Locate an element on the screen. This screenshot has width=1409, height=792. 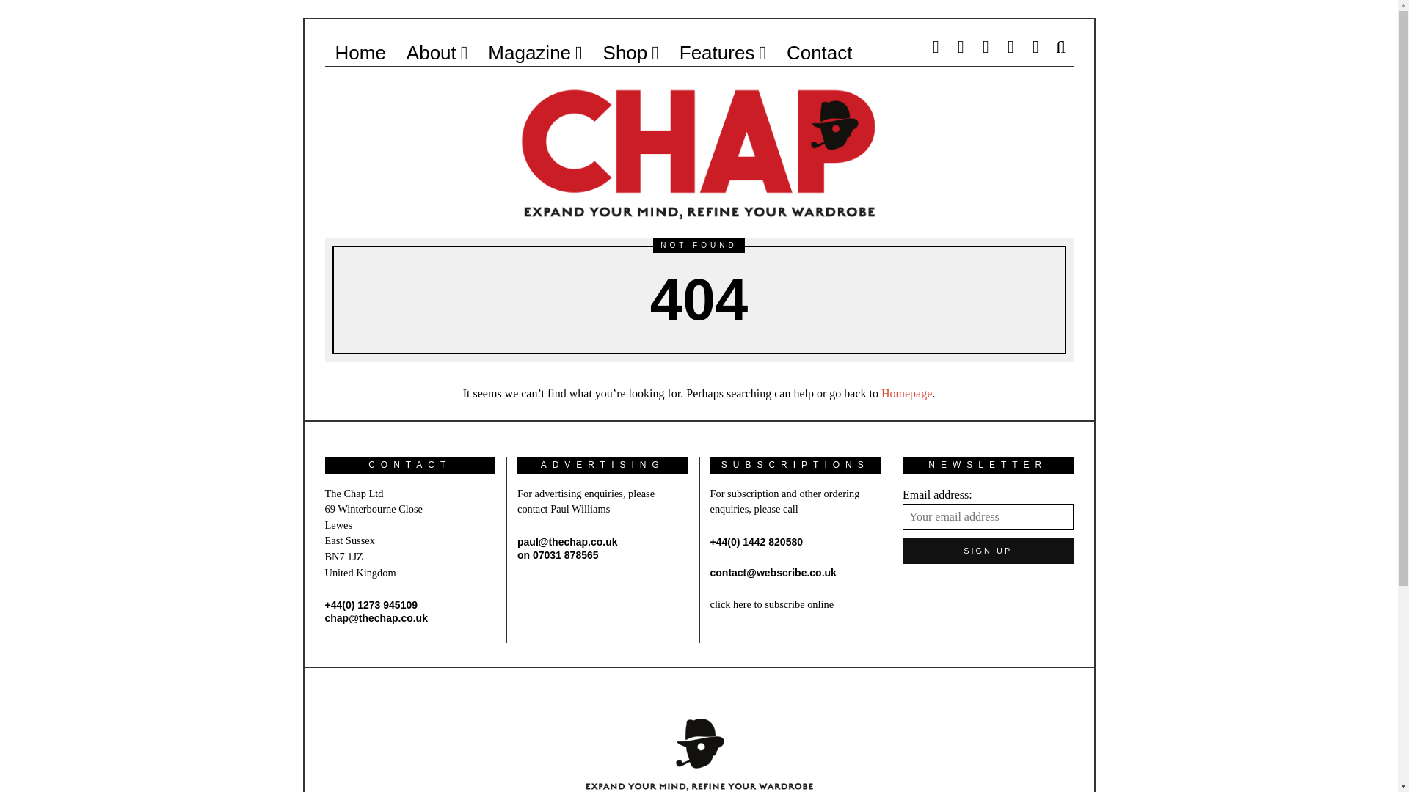
Contact is located at coordinates (819, 52).